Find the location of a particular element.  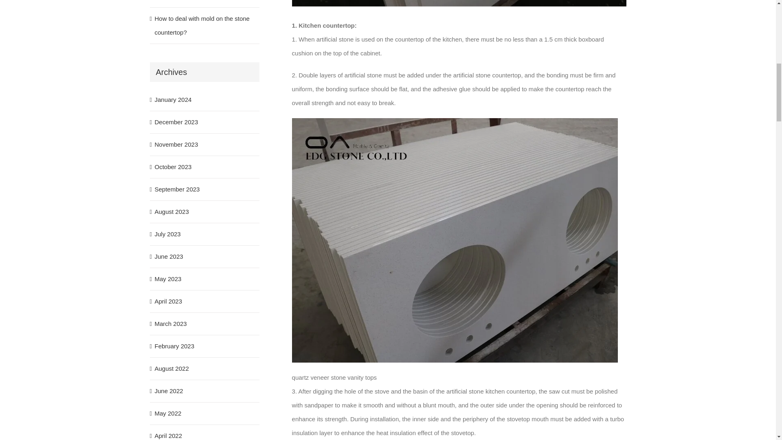

stone italiana quartz kitchen countertops is located at coordinates (459, 3).